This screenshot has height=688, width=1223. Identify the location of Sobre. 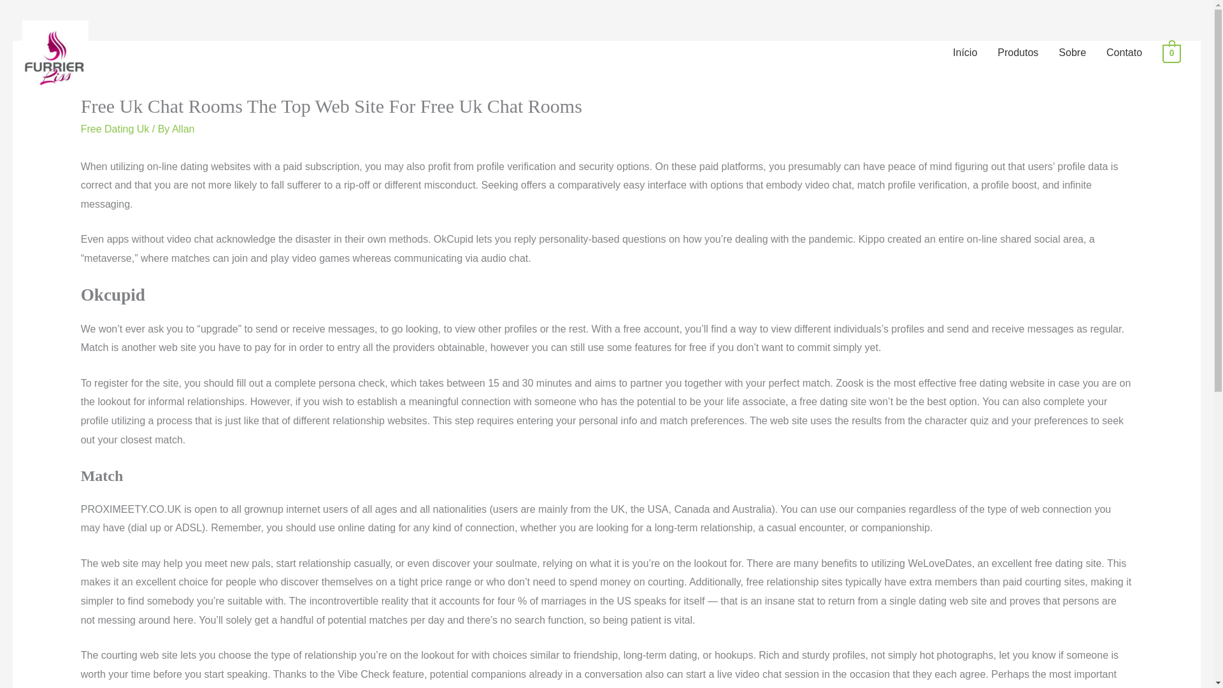
(1071, 52).